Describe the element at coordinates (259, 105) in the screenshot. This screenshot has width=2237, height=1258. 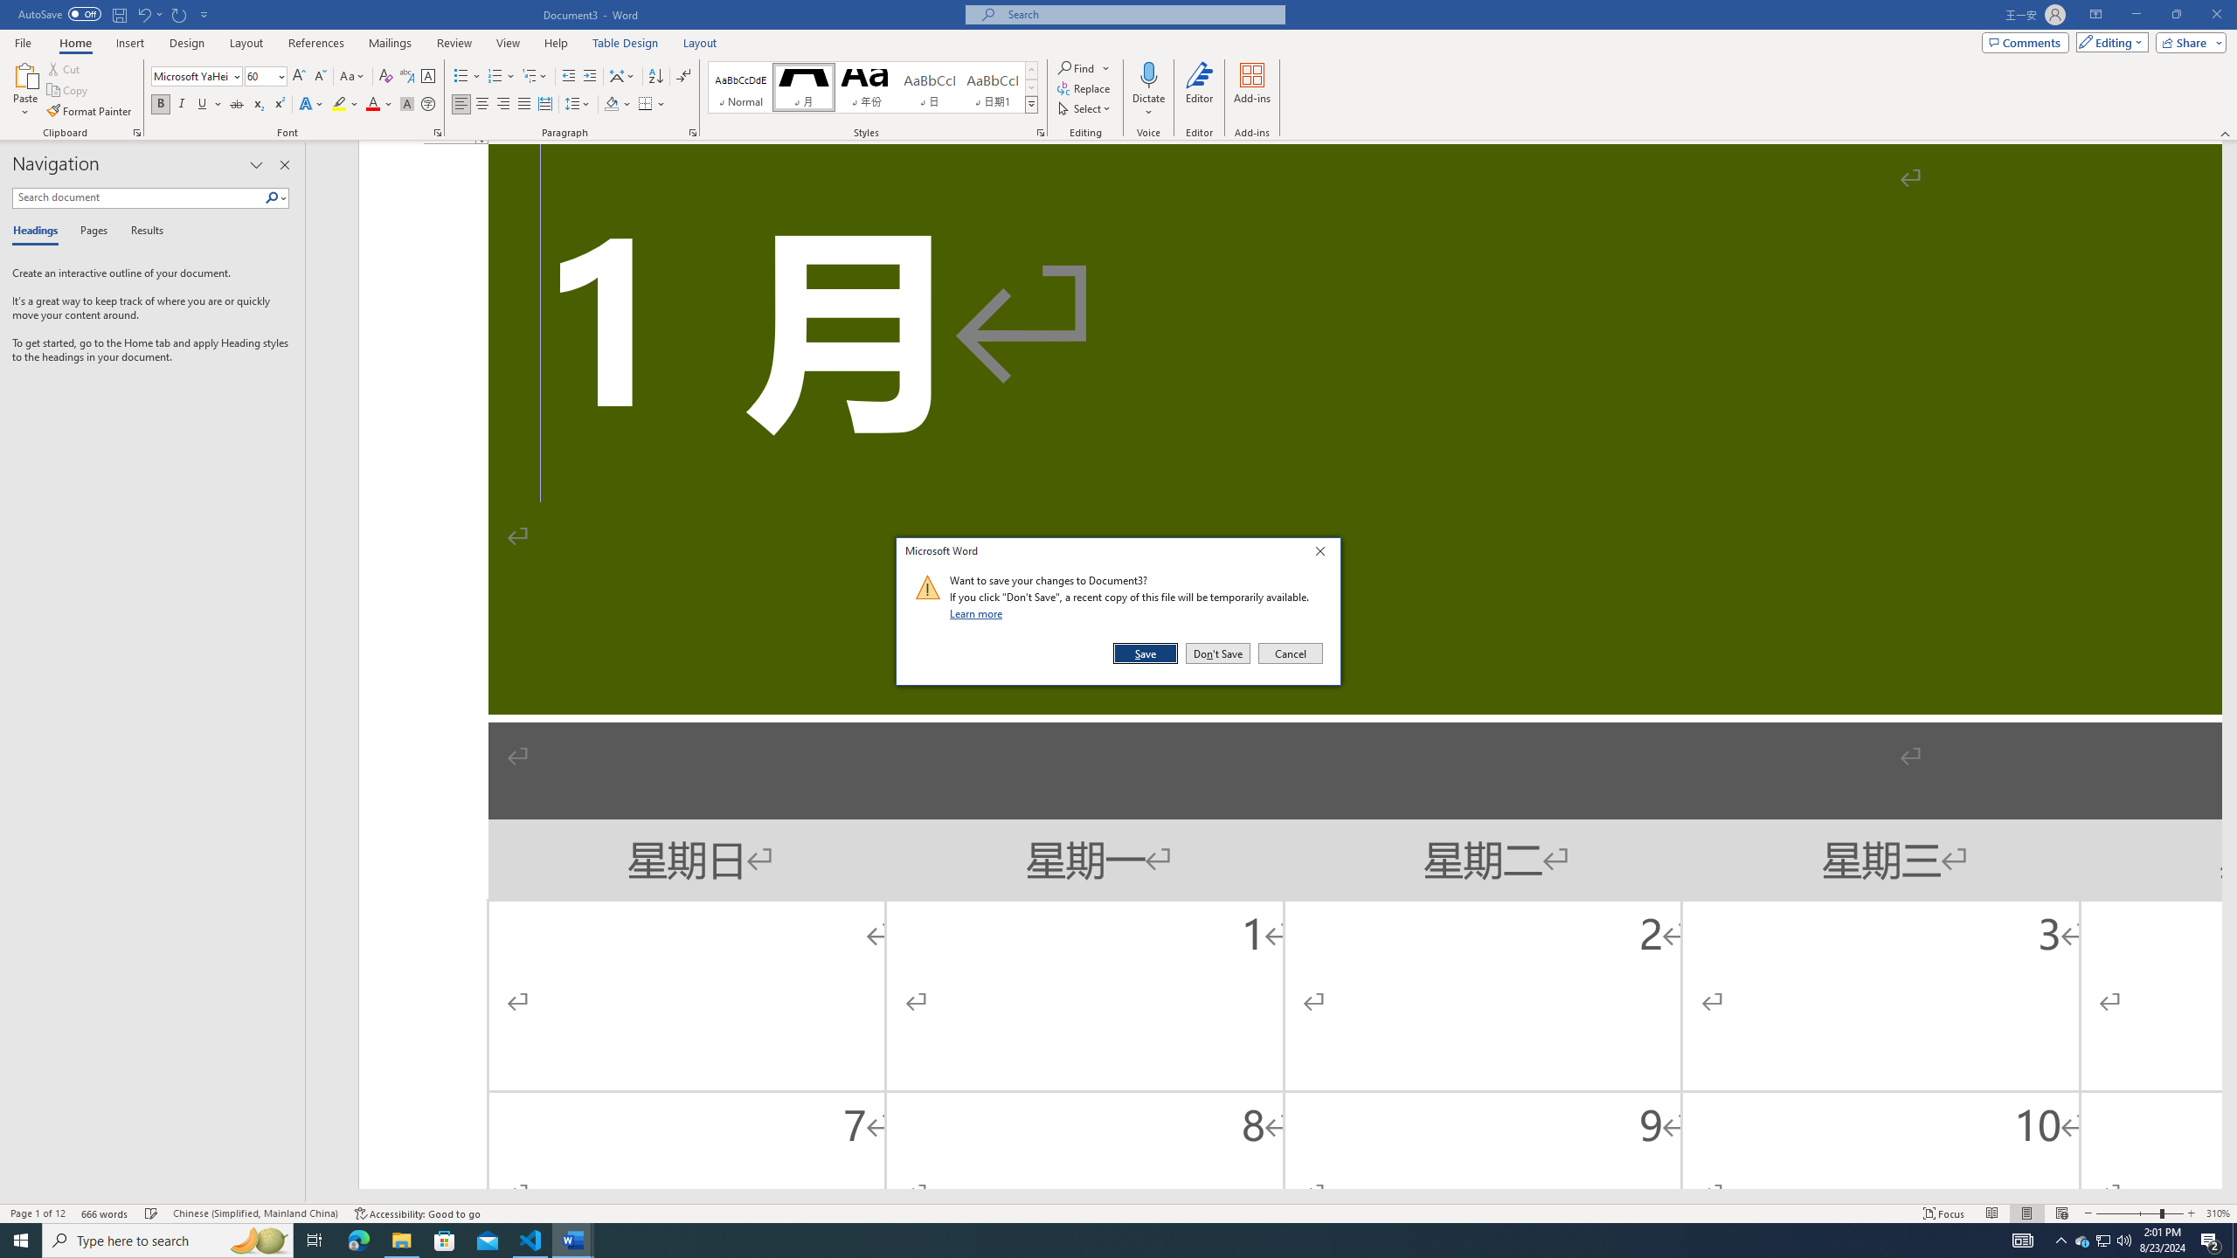
I see `Subscript` at that location.